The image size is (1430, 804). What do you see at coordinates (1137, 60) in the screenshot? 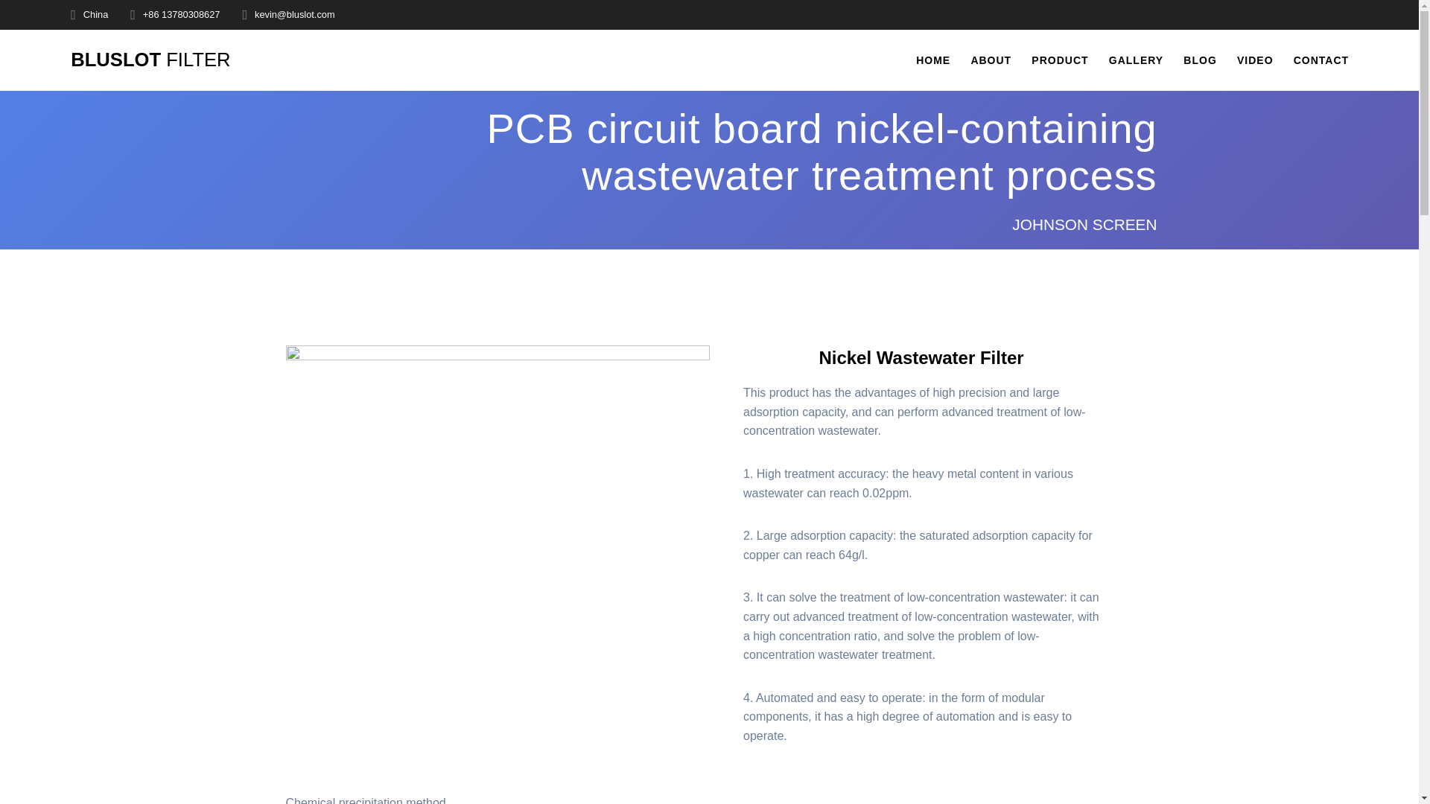
I see `GALLERY` at bounding box center [1137, 60].